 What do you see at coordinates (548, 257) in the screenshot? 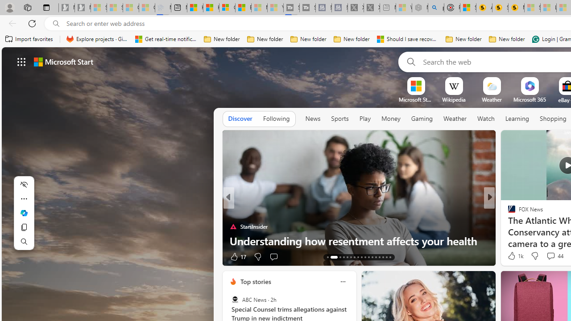
I see `View comments 6 Comment` at bounding box center [548, 257].